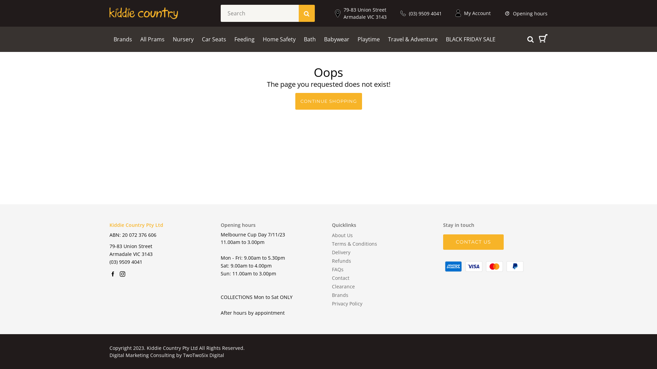  Describe the element at coordinates (473, 13) in the screenshot. I see `My Account` at that location.